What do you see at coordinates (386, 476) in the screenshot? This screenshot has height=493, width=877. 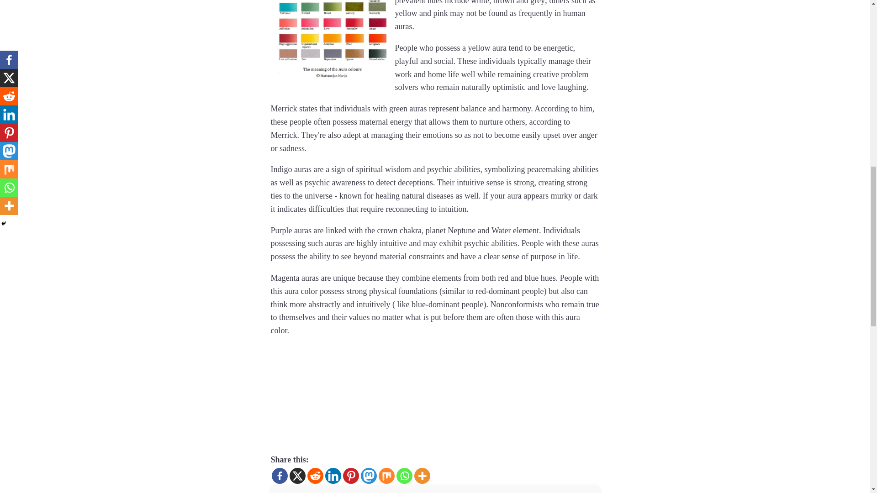 I see `Mix` at bounding box center [386, 476].